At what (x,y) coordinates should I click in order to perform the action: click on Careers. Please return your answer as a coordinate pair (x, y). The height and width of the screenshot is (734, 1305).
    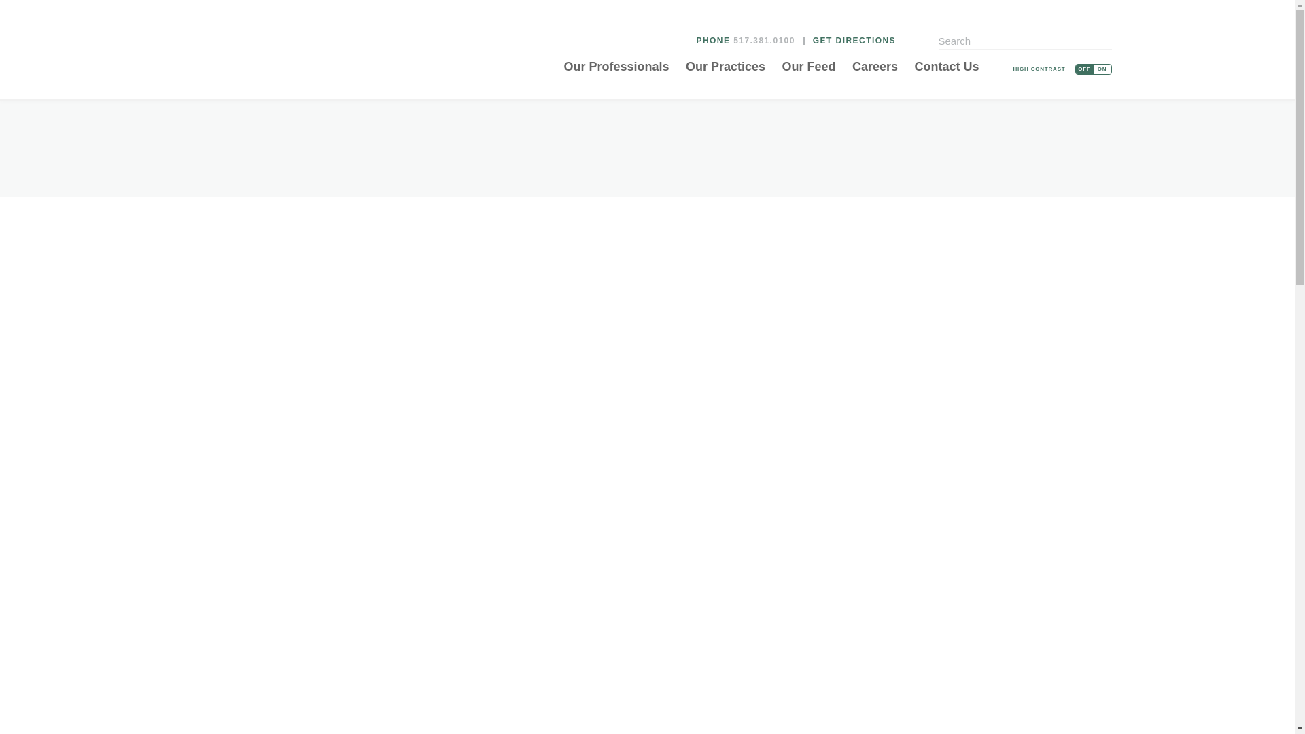
    Looking at the image, I should click on (875, 67).